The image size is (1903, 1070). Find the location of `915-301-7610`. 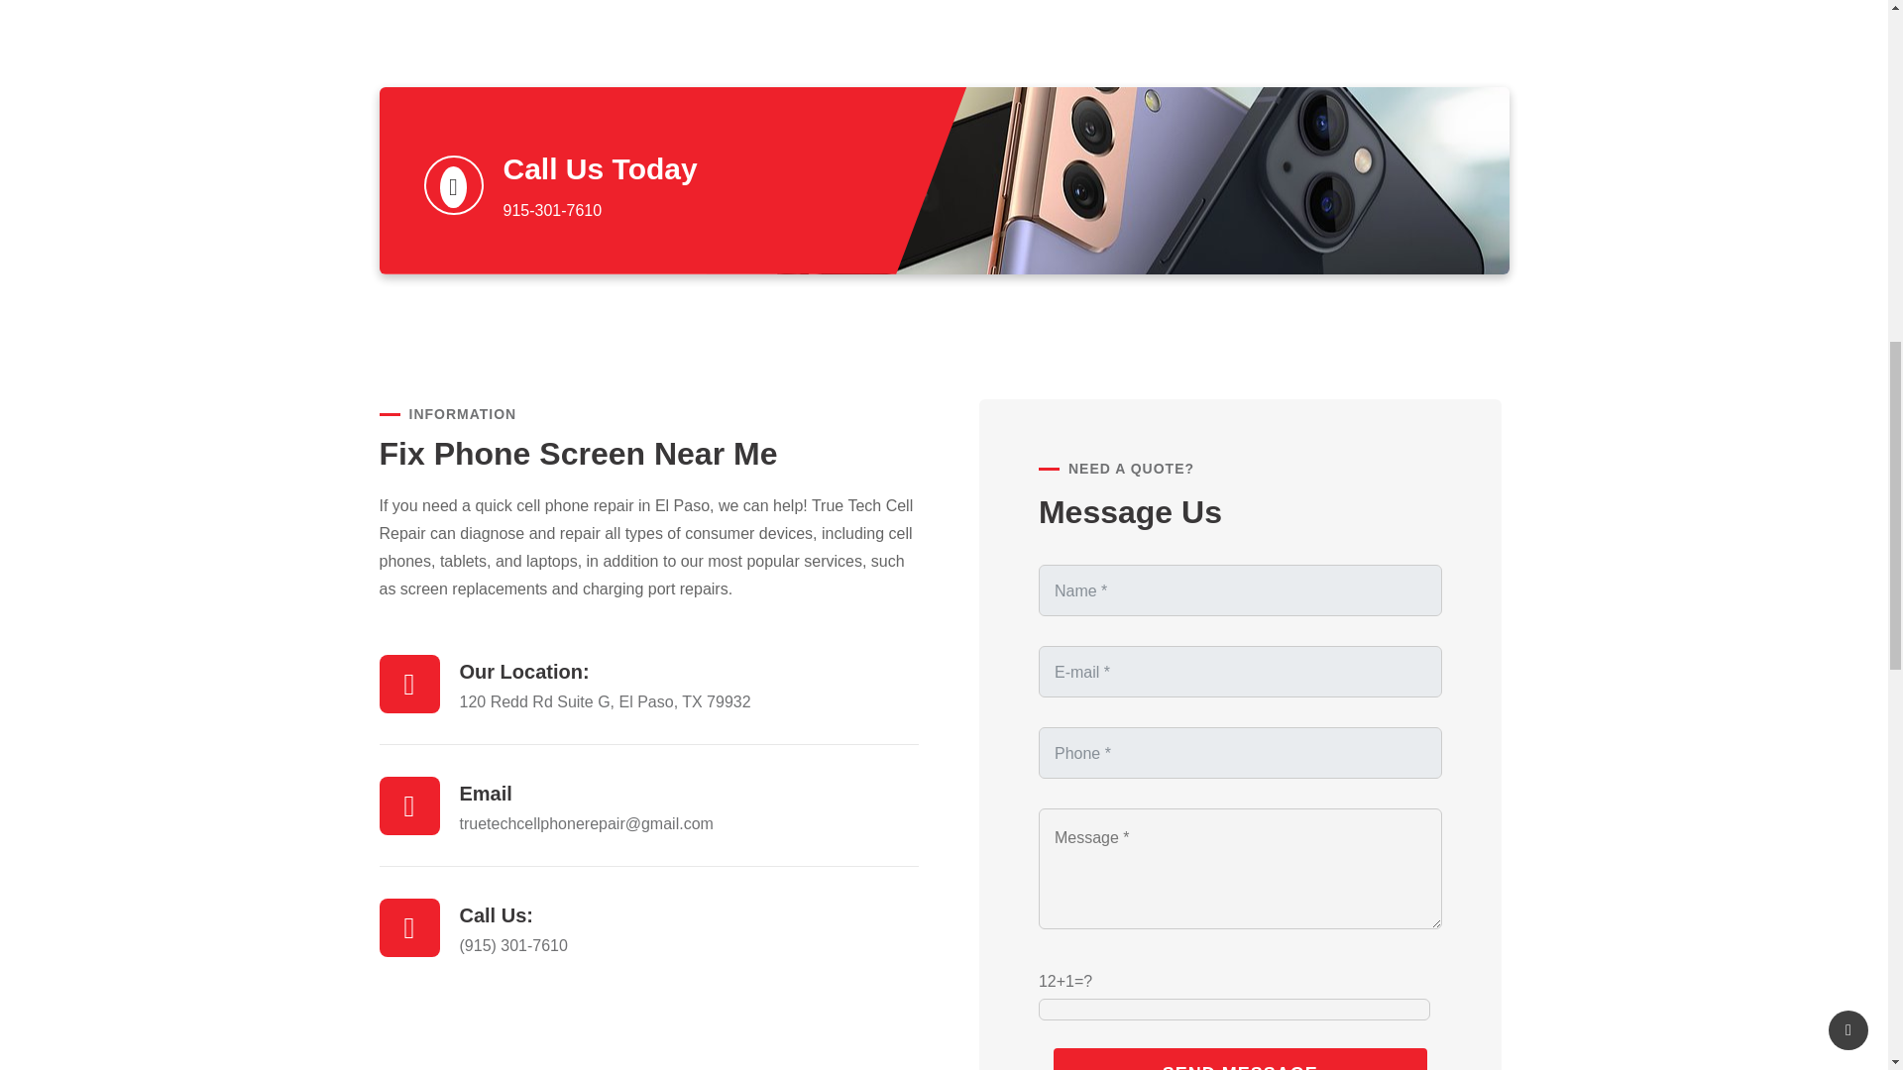

915-301-7610 is located at coordinates (553, 210).